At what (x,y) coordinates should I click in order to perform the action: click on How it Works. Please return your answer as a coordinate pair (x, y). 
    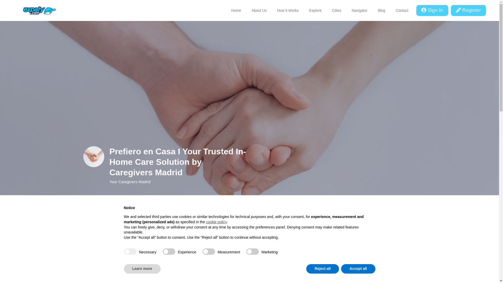
    Looking at the image, I should click on (288, 10).